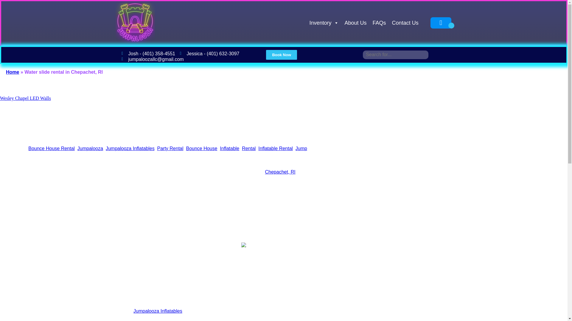 The height and width of the screenshot is (321, 572). I want to click on Jumpalooza Inflatables, so click(130, 148).